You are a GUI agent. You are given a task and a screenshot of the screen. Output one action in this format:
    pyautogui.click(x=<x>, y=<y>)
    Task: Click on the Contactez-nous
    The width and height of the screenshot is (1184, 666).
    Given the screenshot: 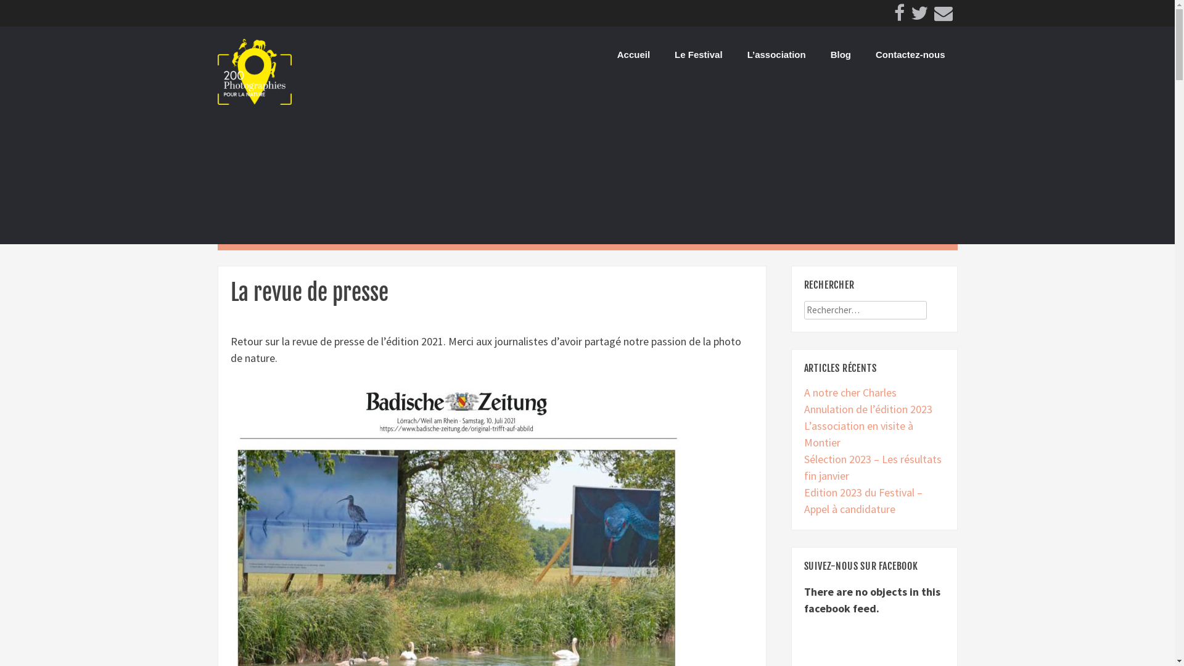 What is the action you would take?
    pyautogui.click(x=910, y=55)
    